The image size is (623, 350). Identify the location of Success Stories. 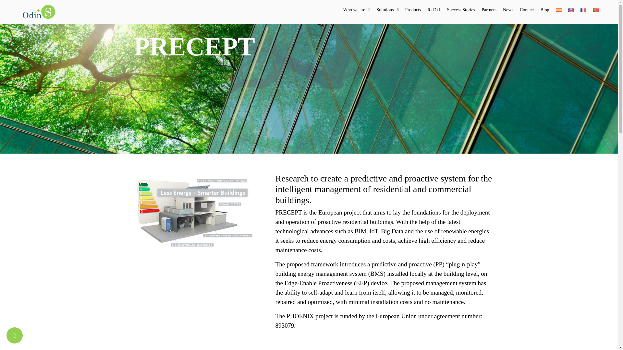
(461, 10).